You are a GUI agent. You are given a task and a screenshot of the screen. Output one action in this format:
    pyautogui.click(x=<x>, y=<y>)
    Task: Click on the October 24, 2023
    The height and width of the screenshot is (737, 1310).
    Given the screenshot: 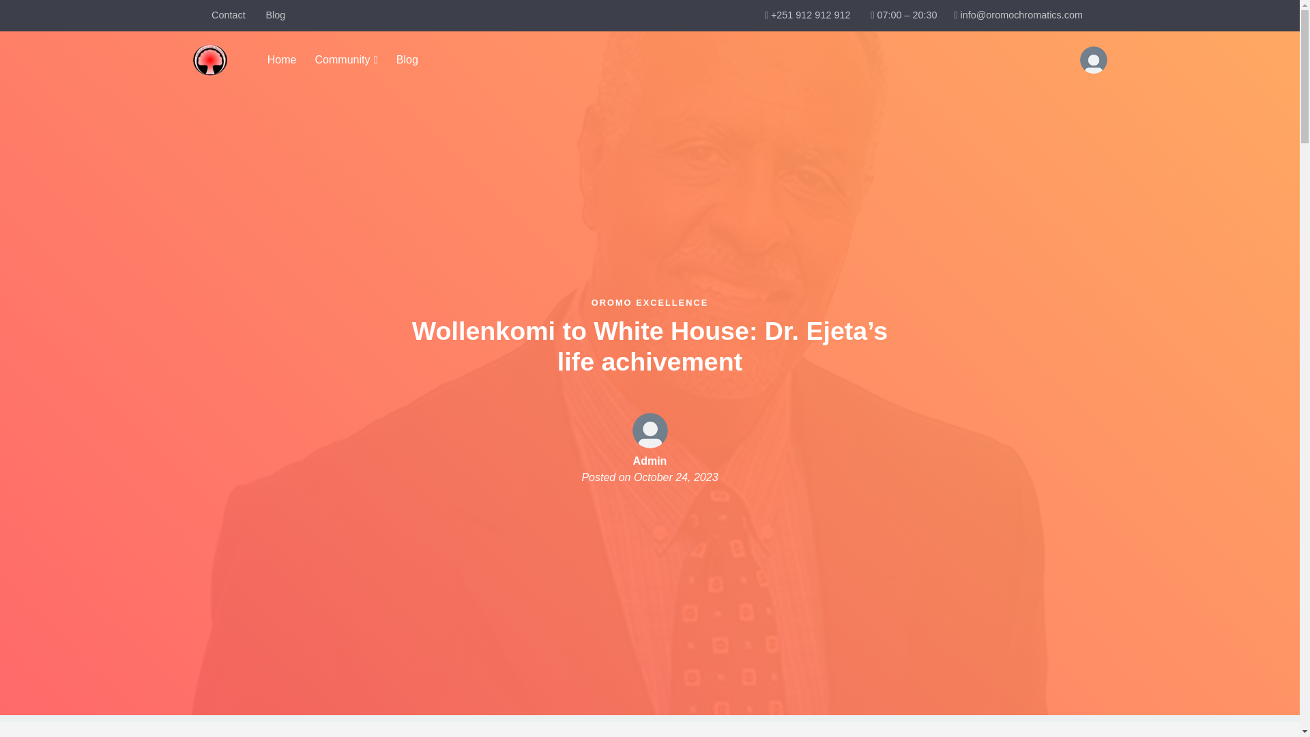 What is the action you would take?
    pyautogui.click(x=675, y=478)
    